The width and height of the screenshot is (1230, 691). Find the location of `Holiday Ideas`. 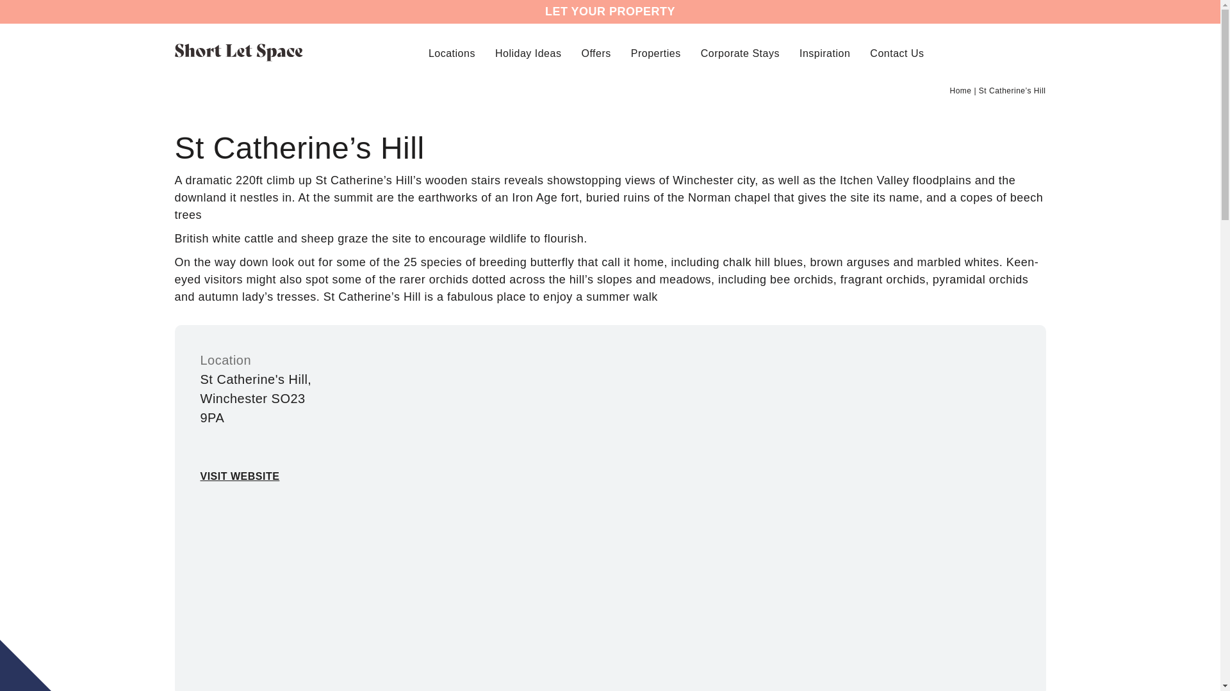

Holiday Ideas is located at coordinates (528, 54).